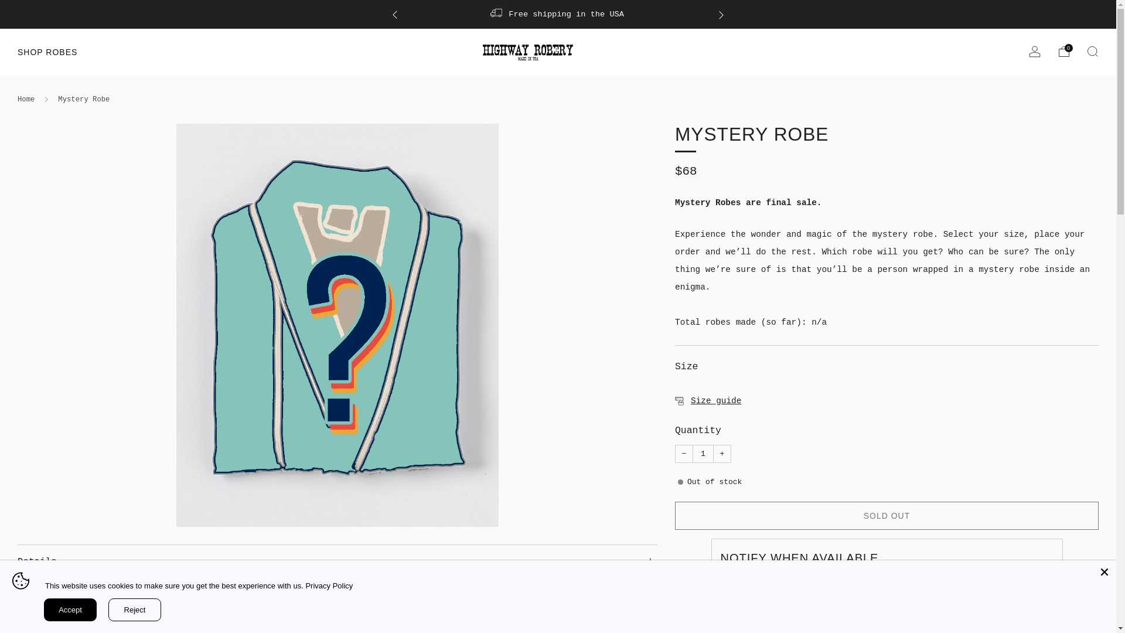  What do you see at coordinates (329, 586) in the screenshot?
I see `Privacy Policy` at bounding box center [329, 586].